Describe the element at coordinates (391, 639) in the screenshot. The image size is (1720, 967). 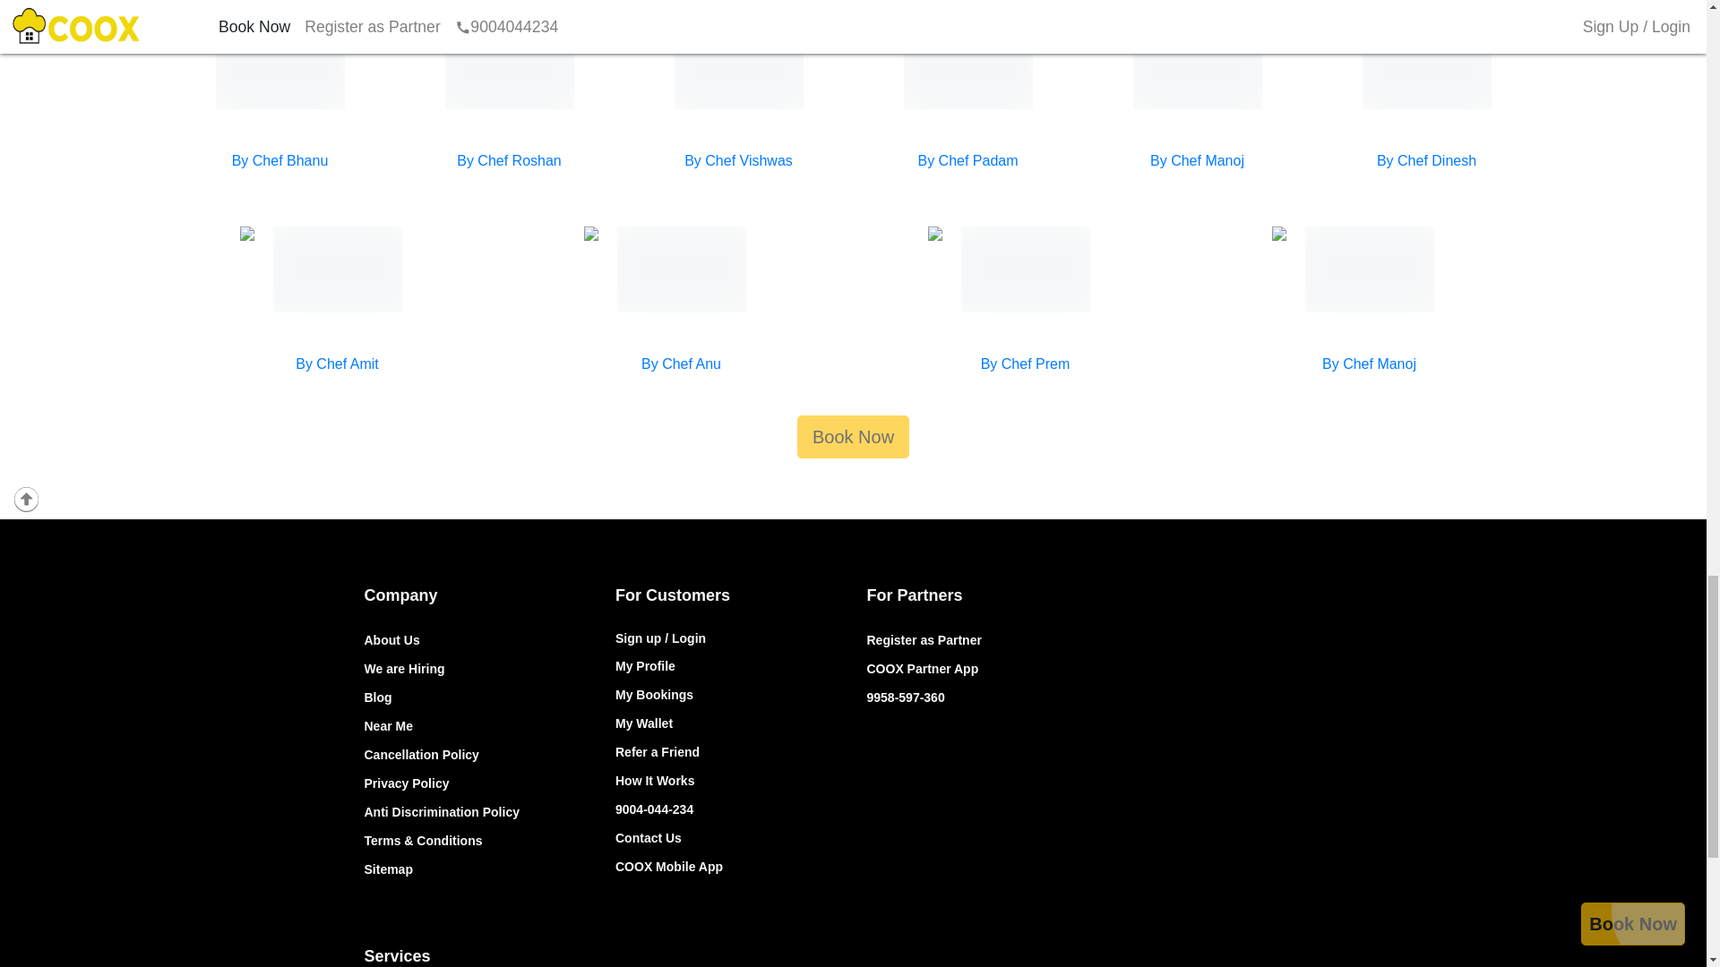
I see `About Us` at that location.